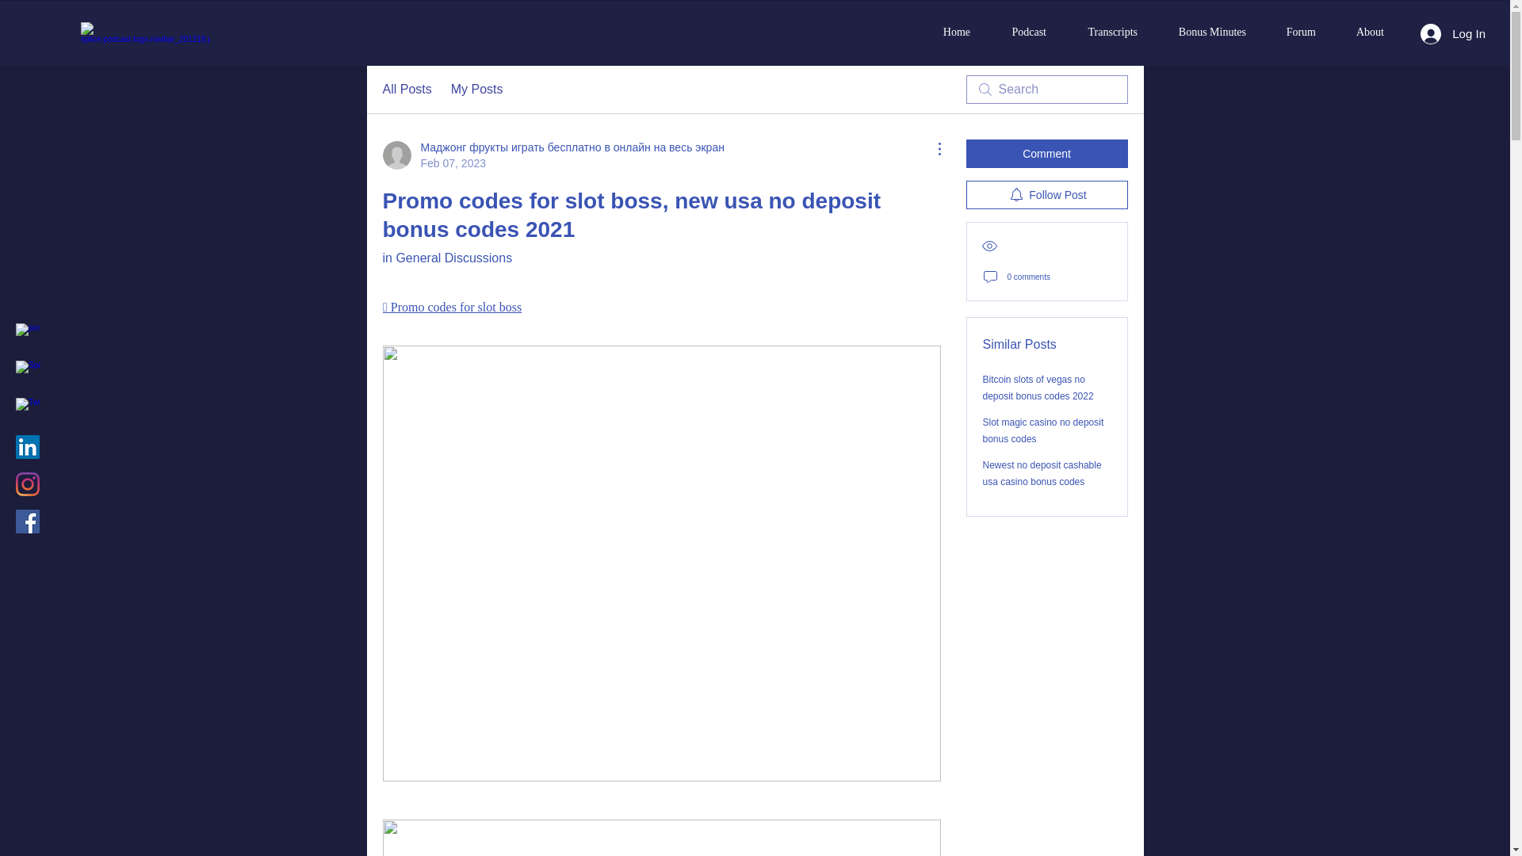 This screenshot has height=856, width=1522. What do you see at coordinates (1046, 154) in the screenshot?
I see `Comment` at bounding box center [1046, 154].